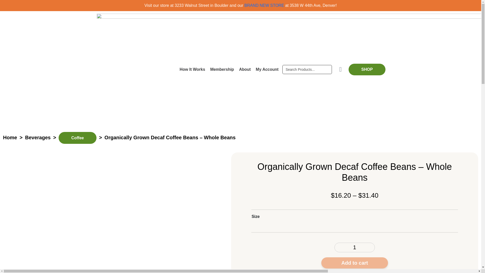 The image size is (485, 273). I want to click on Home, so click(10, 138).